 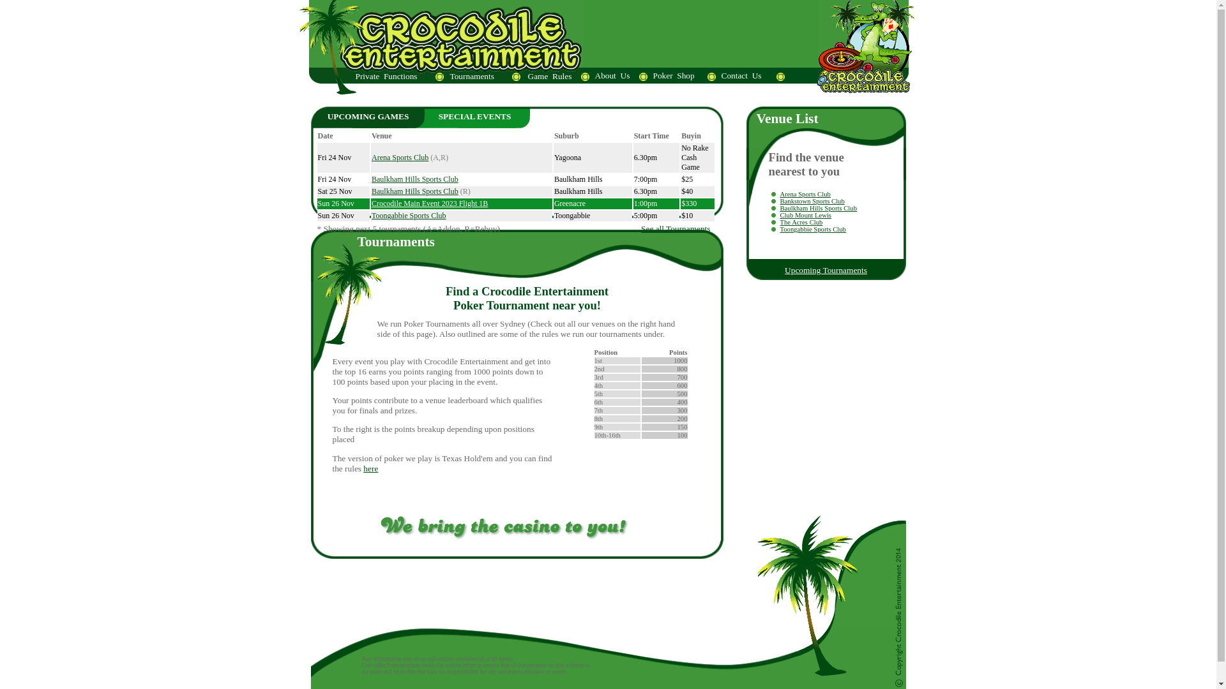 I want to click on Tournaments, so click(x=490, y=77).